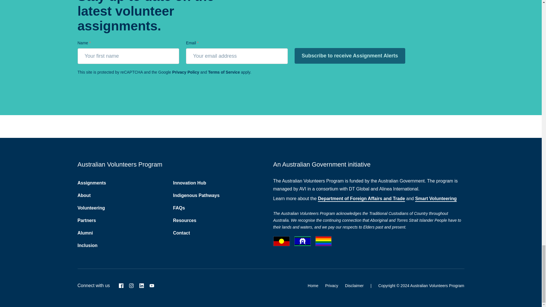  Describe the element at coordinates (86, 220) in the screenshot. I see `Partners` at that location.